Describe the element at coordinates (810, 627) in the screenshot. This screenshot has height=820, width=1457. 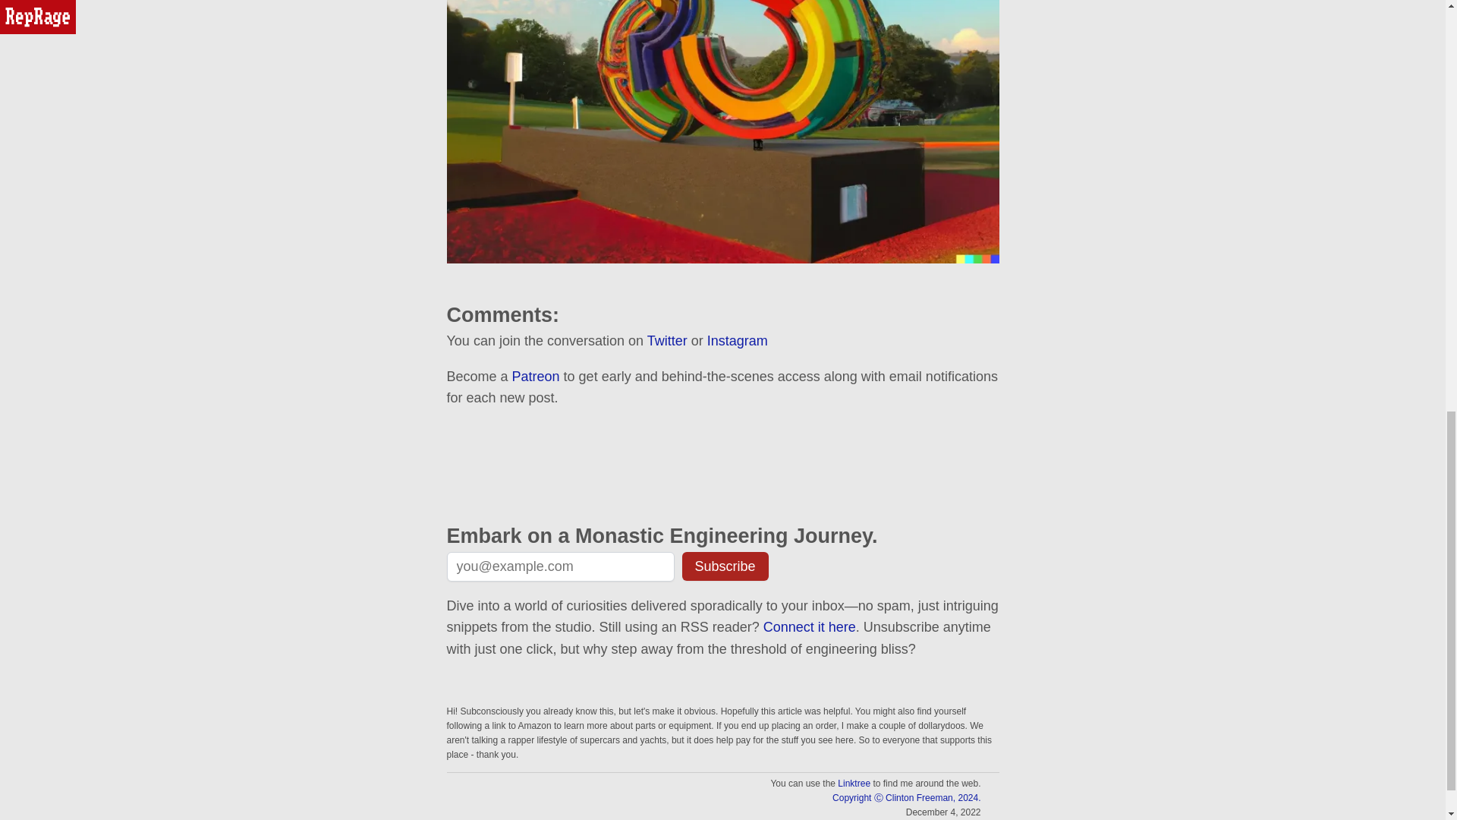
I see `Connect it here` at that location.